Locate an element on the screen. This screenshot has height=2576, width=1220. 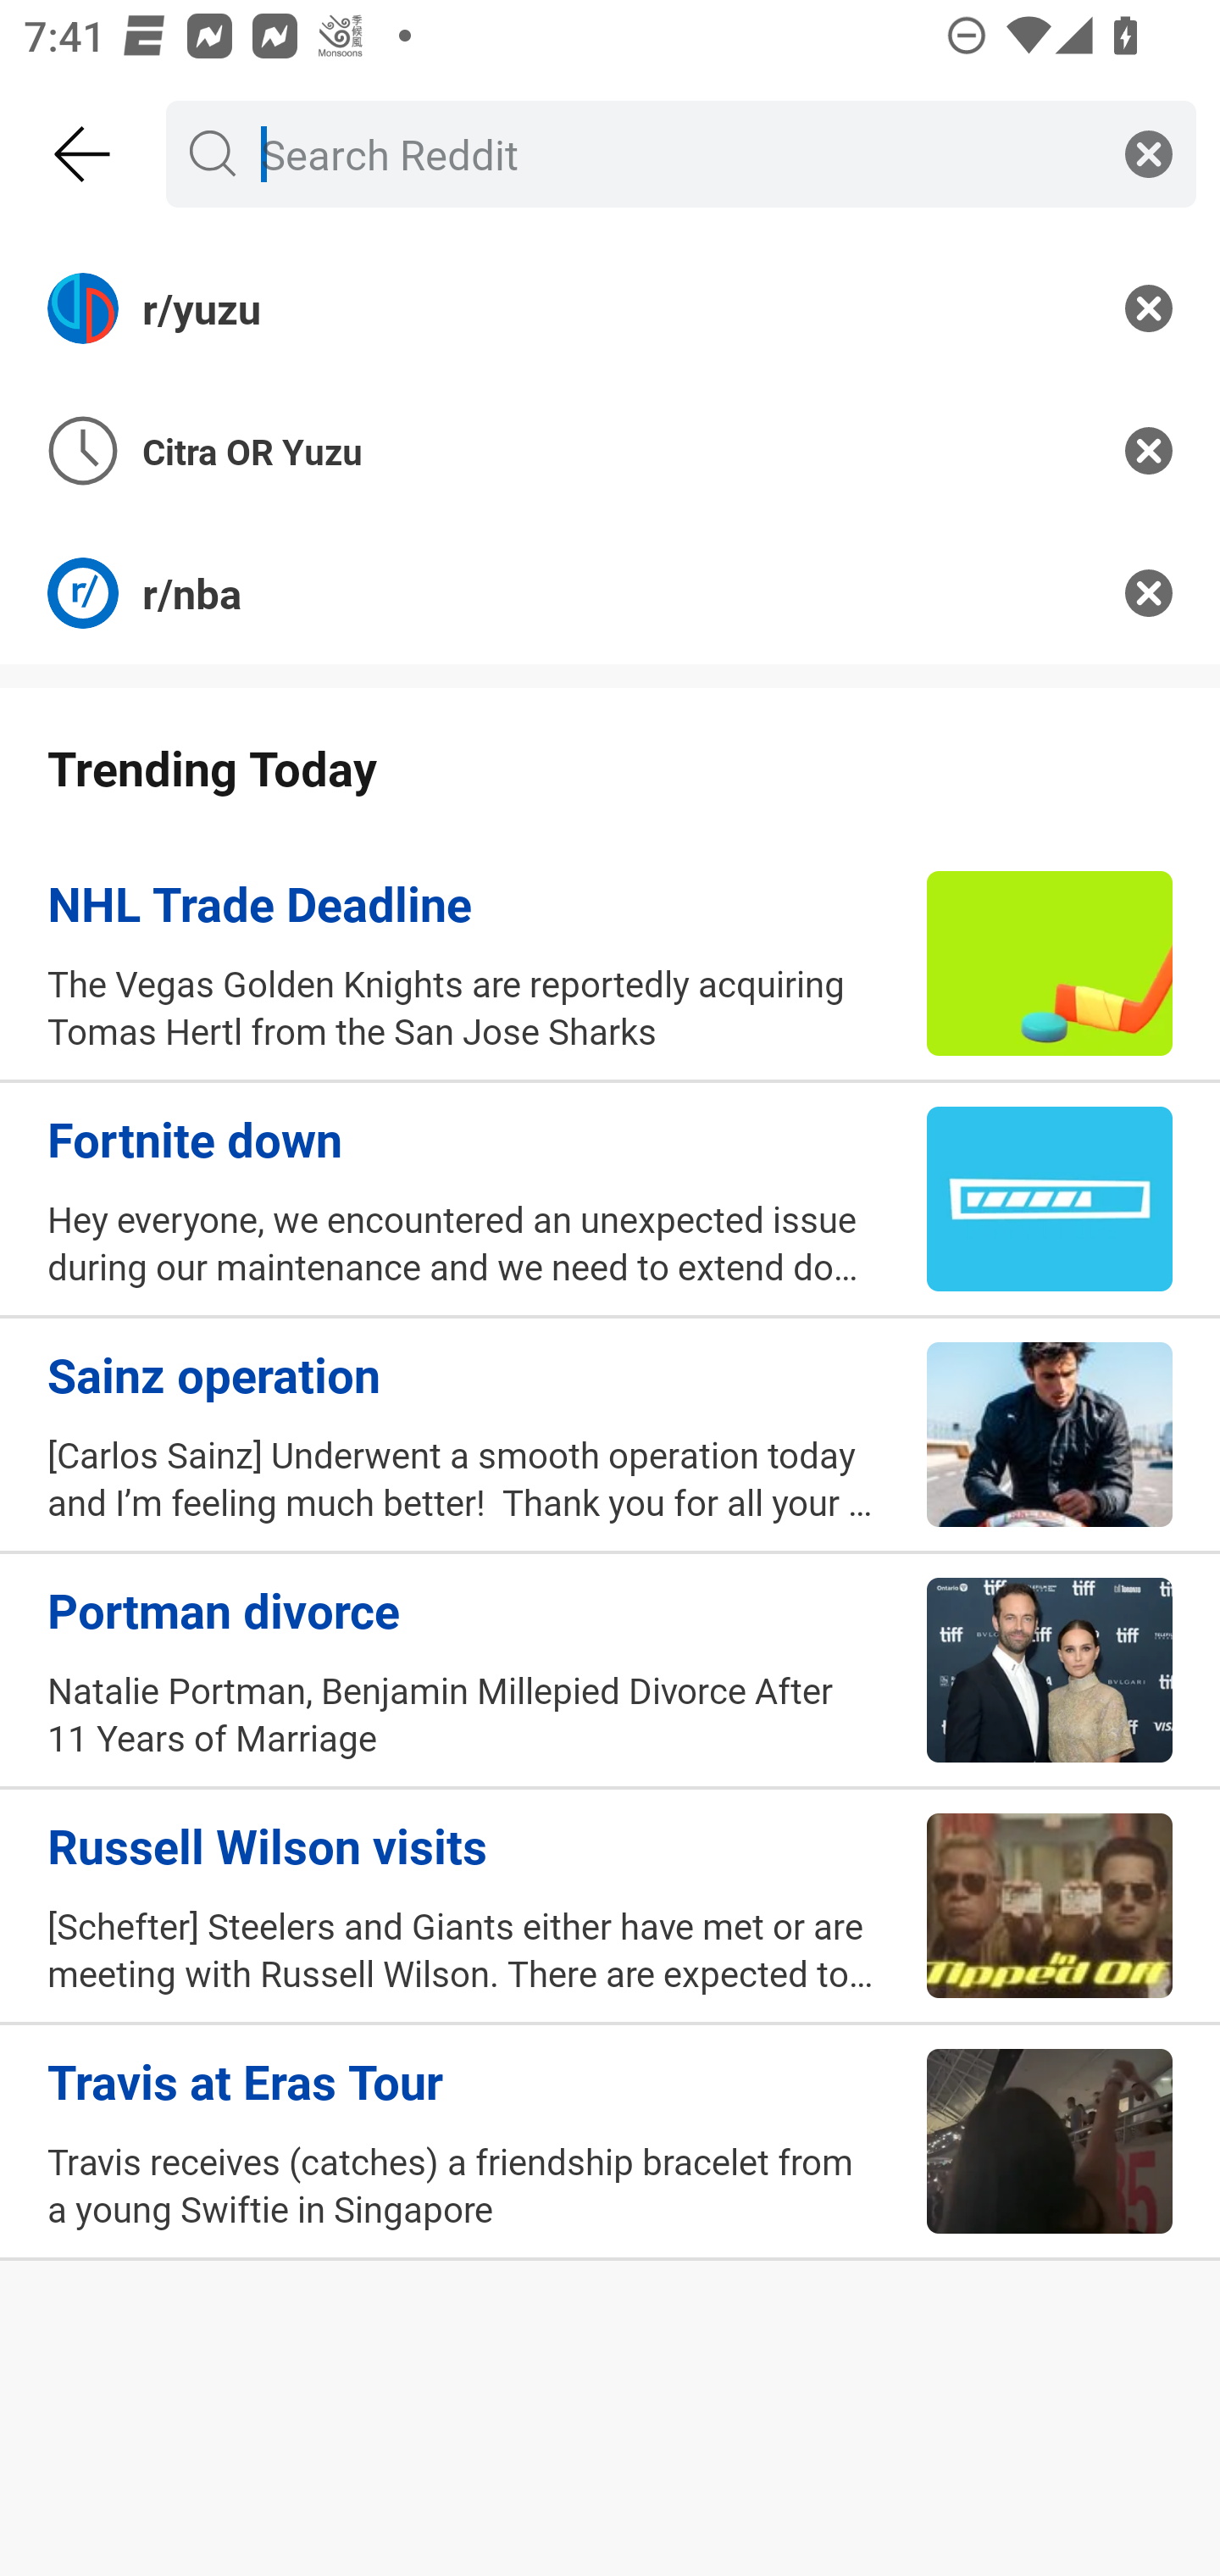
r/nba Recent search: r/nba Remove is located at coordinates (610, 593).